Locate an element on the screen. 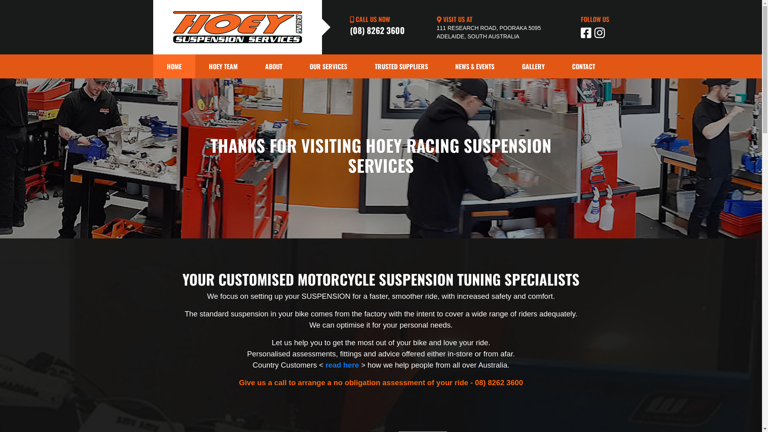 The height and width of the screenshot is (432, 768). CONTACT is located at coordinates (584, 66).